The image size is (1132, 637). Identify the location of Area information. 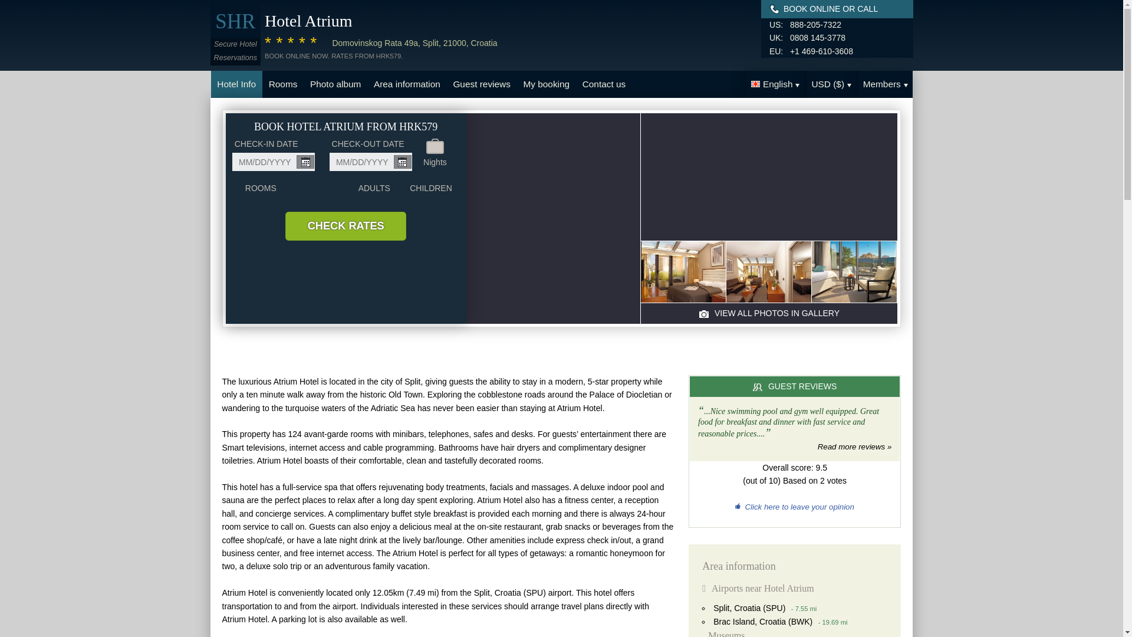
(406, 84).